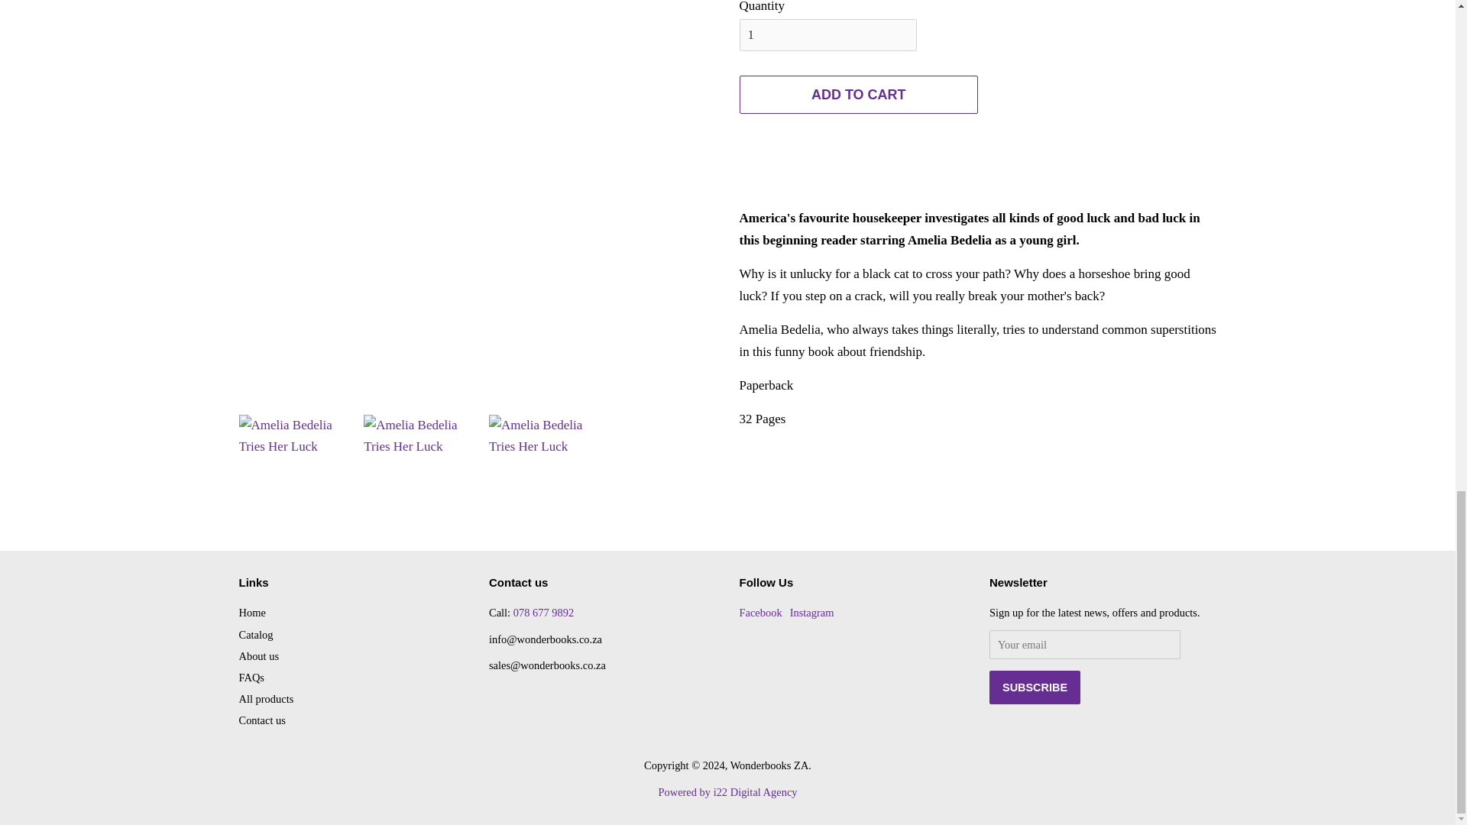 Image resolution: width=1467 pixels, height=825 pixels. What do you see at coordinates (812, 613) in the screenshot?
I see `Wonderbooks ZA on Instagram` at bounding box center [812, 613].